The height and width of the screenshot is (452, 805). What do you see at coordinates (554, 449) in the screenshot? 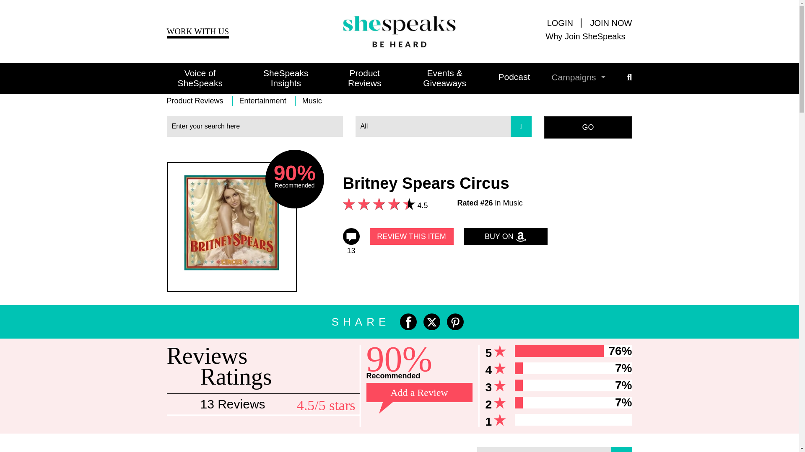
I see `Most Recent` at bounding box center [554, 449].